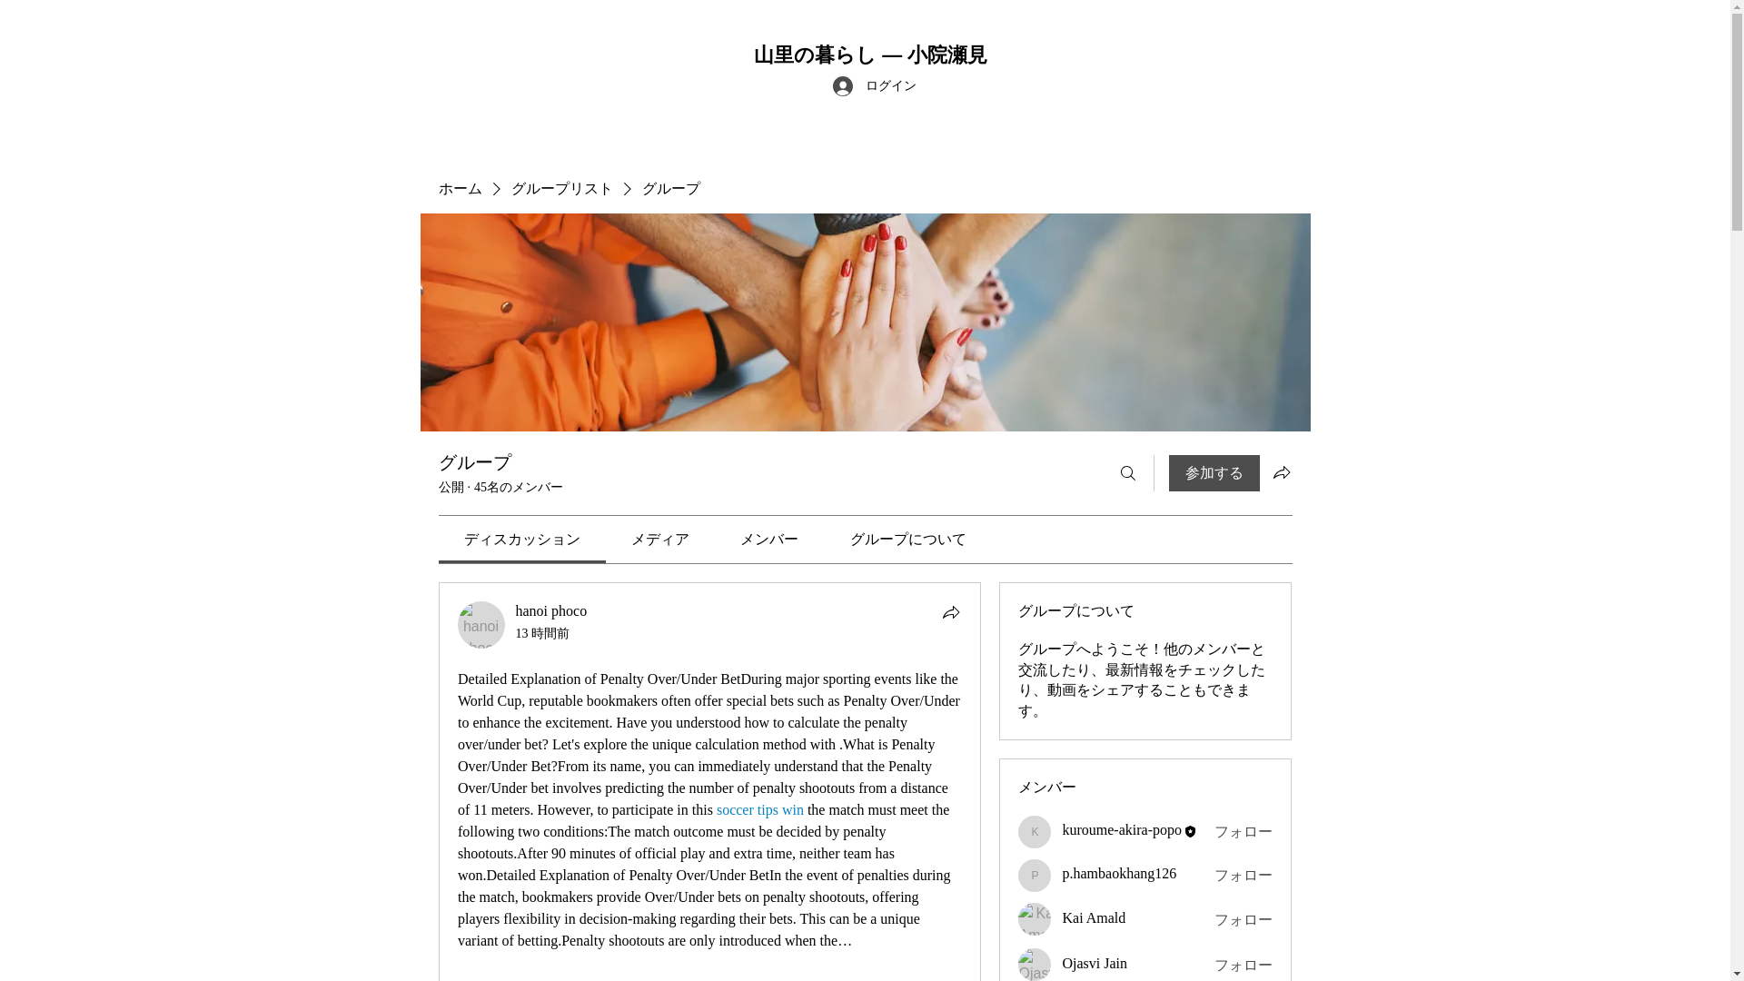  Describe the element at coordinates (758, 809) in the screenshot. I see `soccer tips win` at that location.